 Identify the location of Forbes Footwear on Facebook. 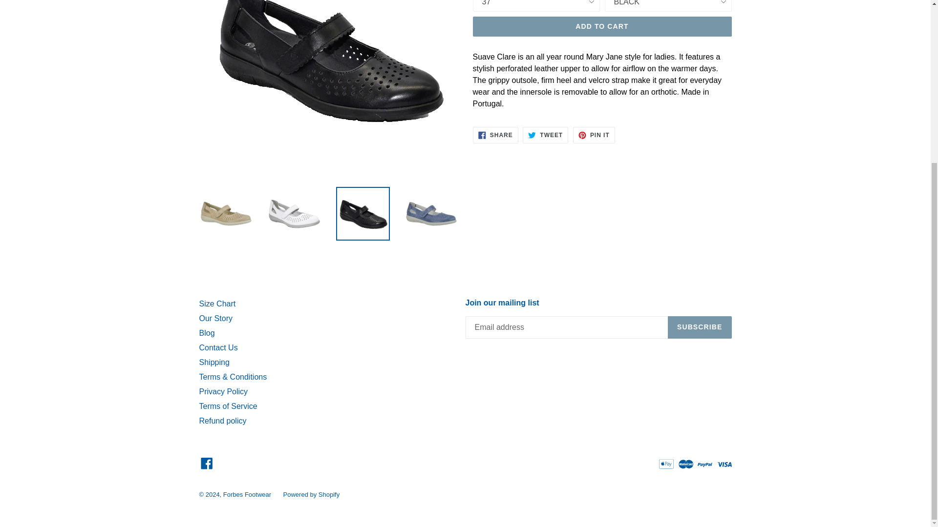
(207, 463).